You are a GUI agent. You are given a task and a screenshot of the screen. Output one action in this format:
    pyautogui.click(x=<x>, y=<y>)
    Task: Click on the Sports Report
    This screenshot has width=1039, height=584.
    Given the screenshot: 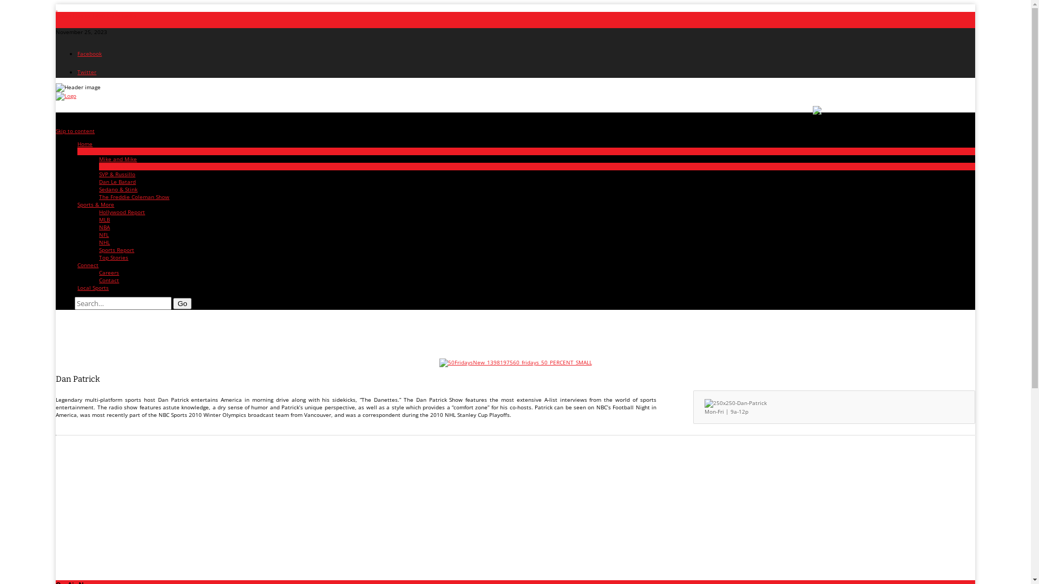 What is the action you would take?
    pyautogui.click(x=117, y=250)
    